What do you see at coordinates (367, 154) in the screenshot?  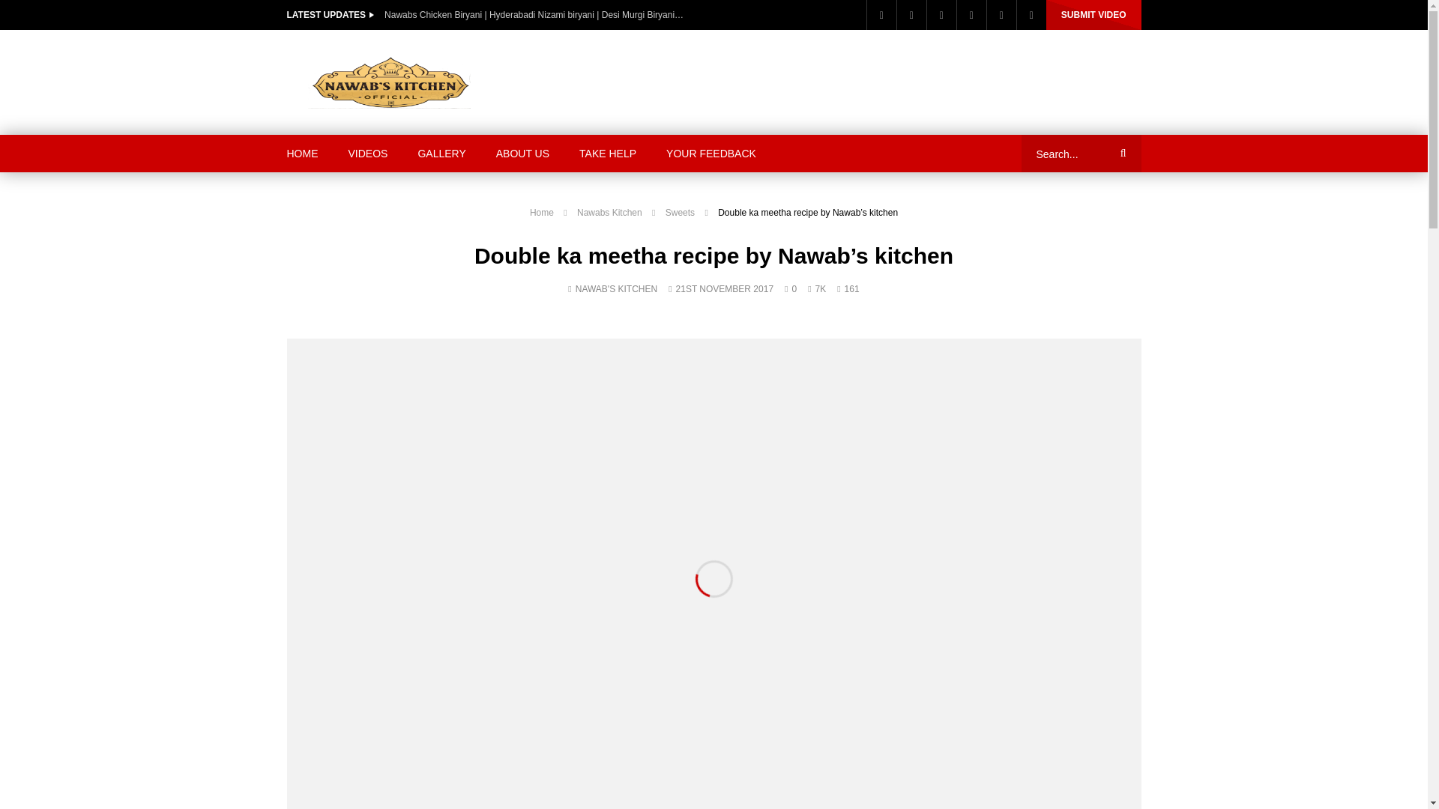 I see `VIDEOS` at bounding box center [367, 154].